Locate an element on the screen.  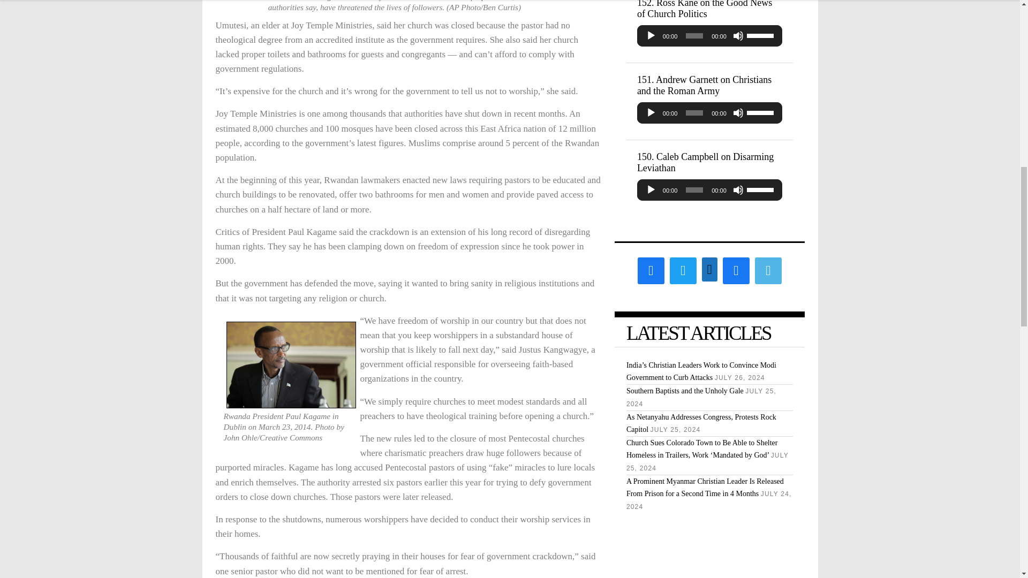
Mute is located at coordinates (738, 35).